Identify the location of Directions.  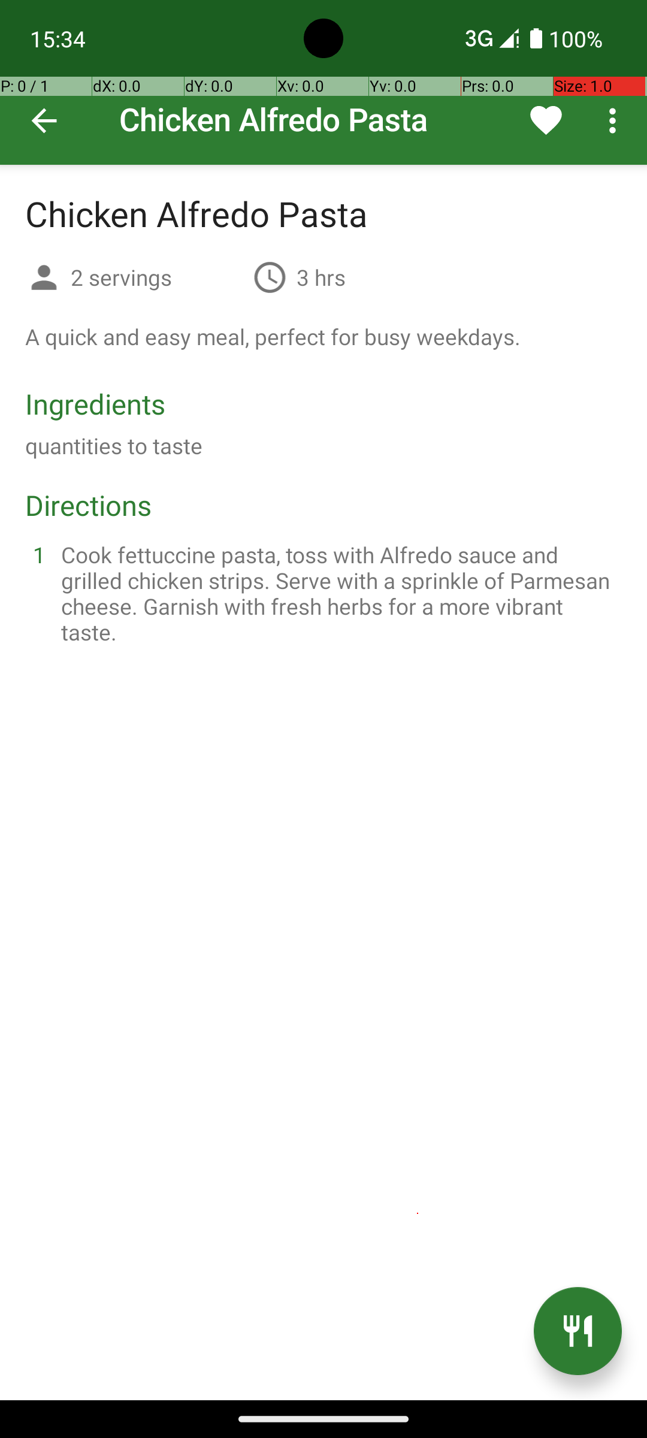
(89, 504).